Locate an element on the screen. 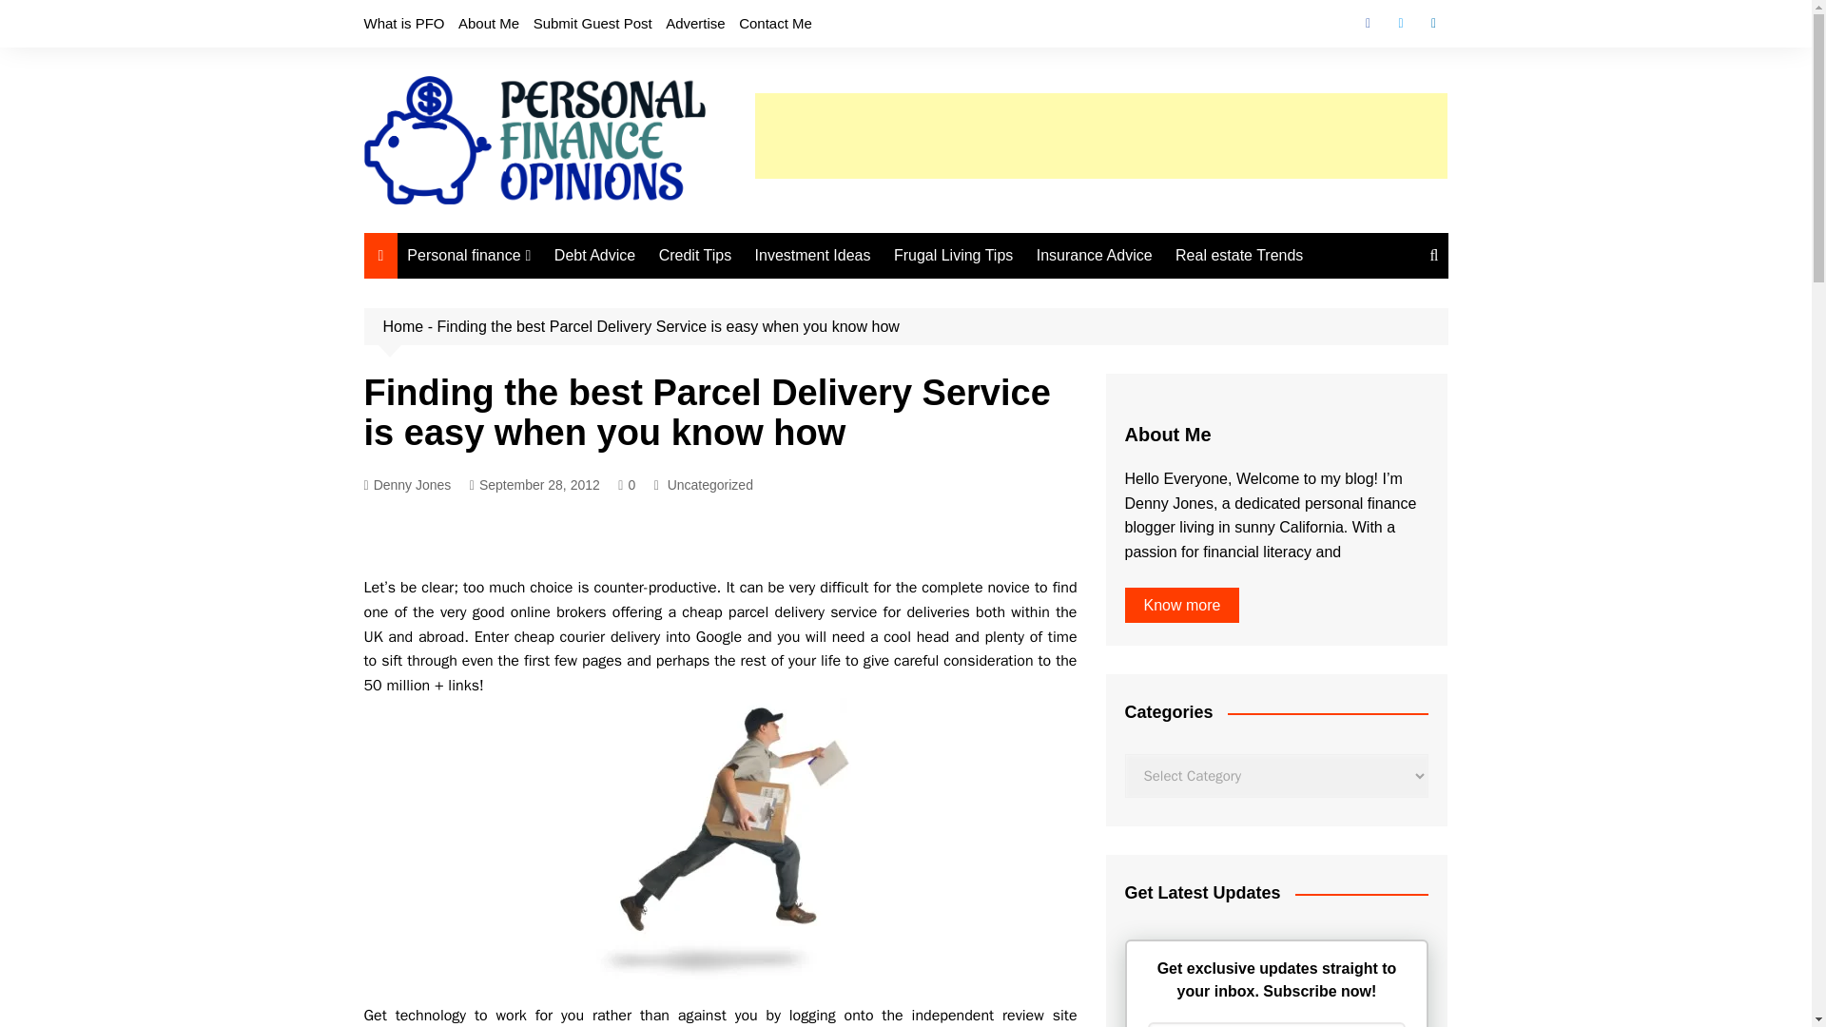 The image size is (1826, 1027). Insurance Advice is located at coordinates (1094, 255).